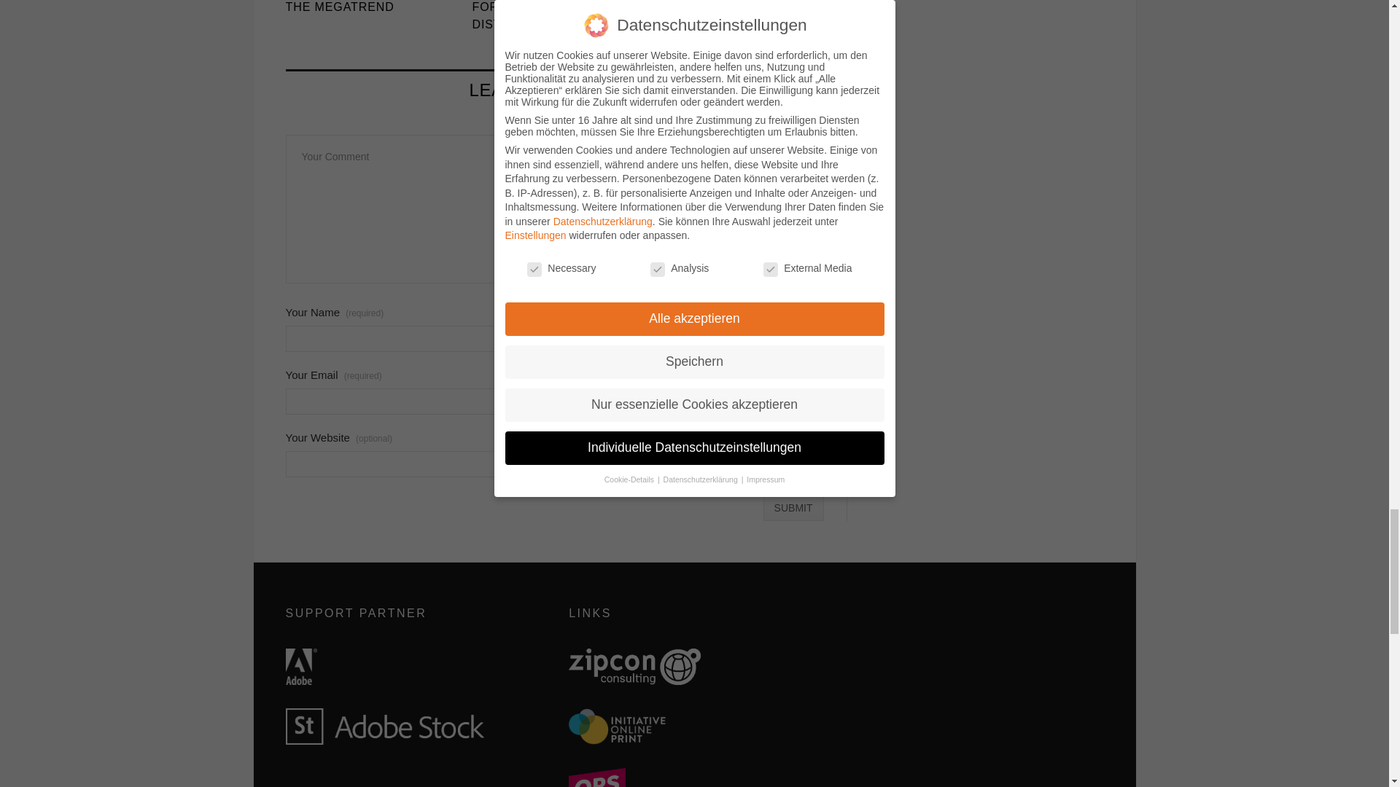 Image resolution: width=1400 pixels, height=787 pixels. I want to click on Submit, so click(793, 507).